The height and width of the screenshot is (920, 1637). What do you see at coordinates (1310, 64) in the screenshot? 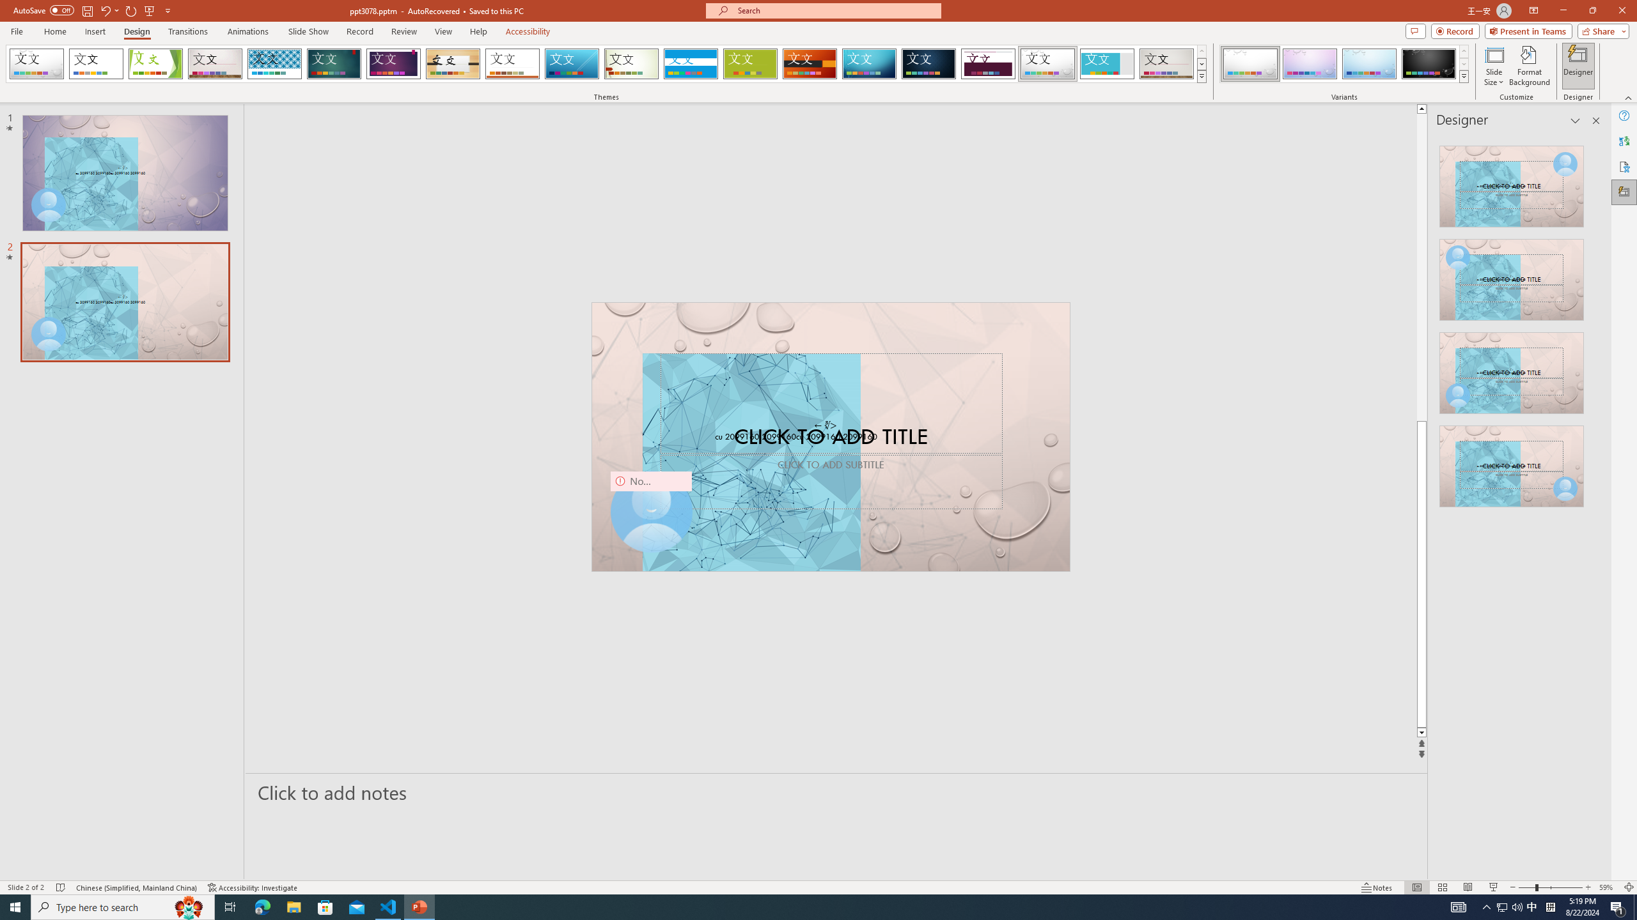
I see `Droplet Variant 2` at bounding box center [1310, 64].